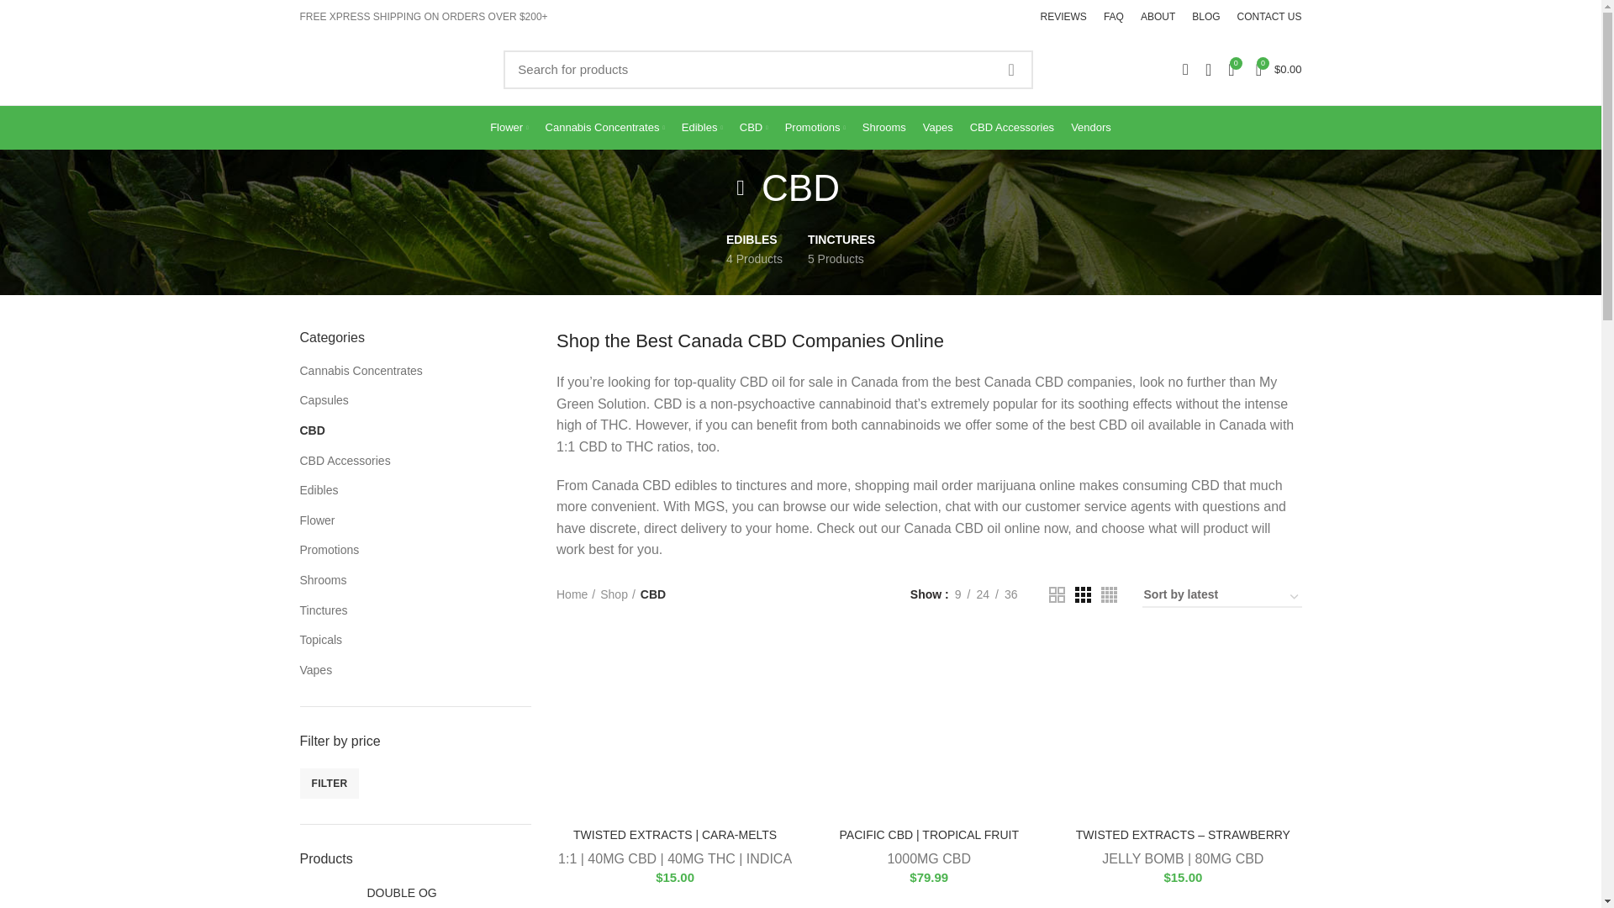 Image resolution: width=1614 pixels, height=908 pixels. I want to click on BLOG, so click(1205, 17).